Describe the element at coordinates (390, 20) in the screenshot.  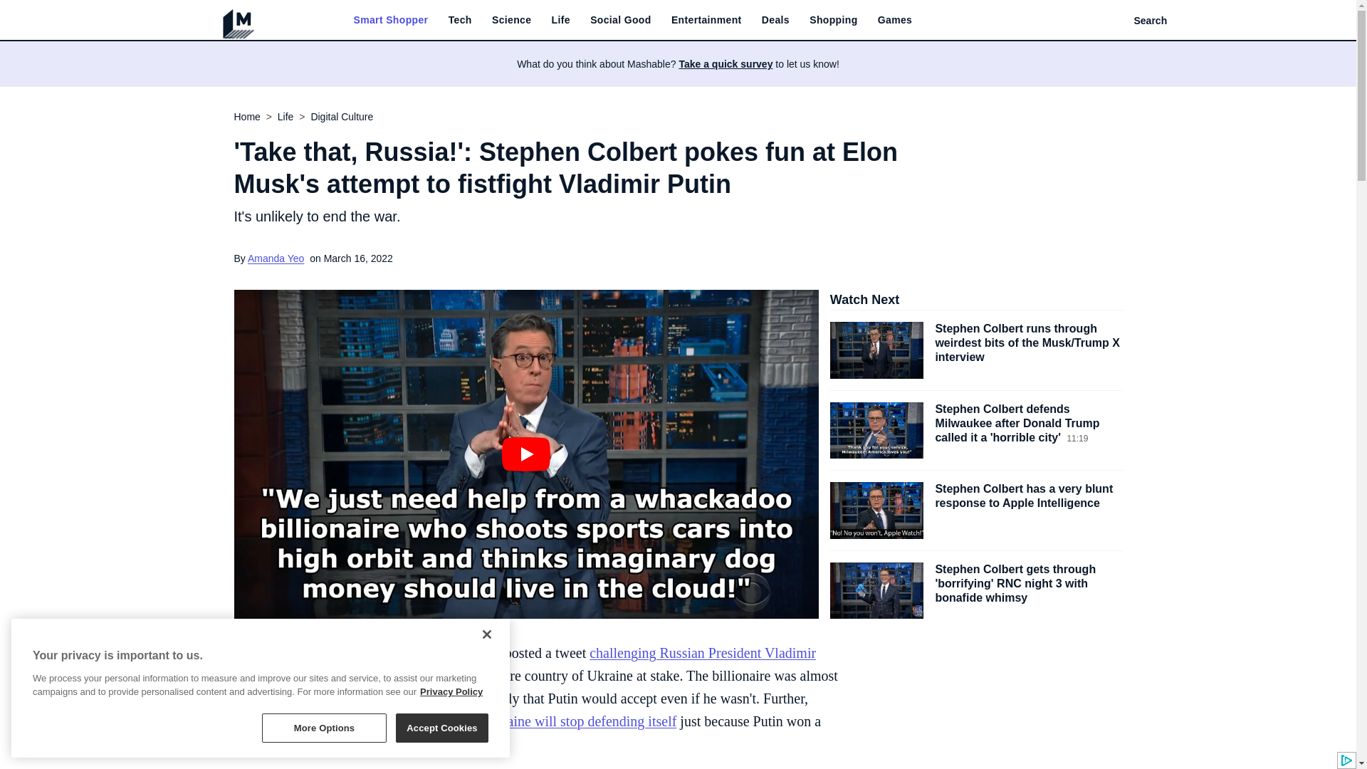
I see `Smart Shopper` at that location.